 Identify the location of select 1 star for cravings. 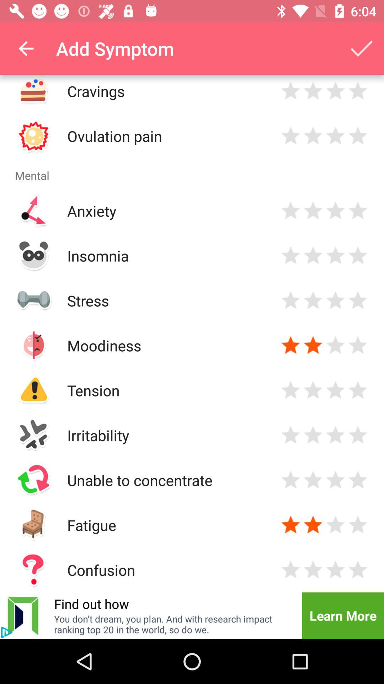
(291, 91).